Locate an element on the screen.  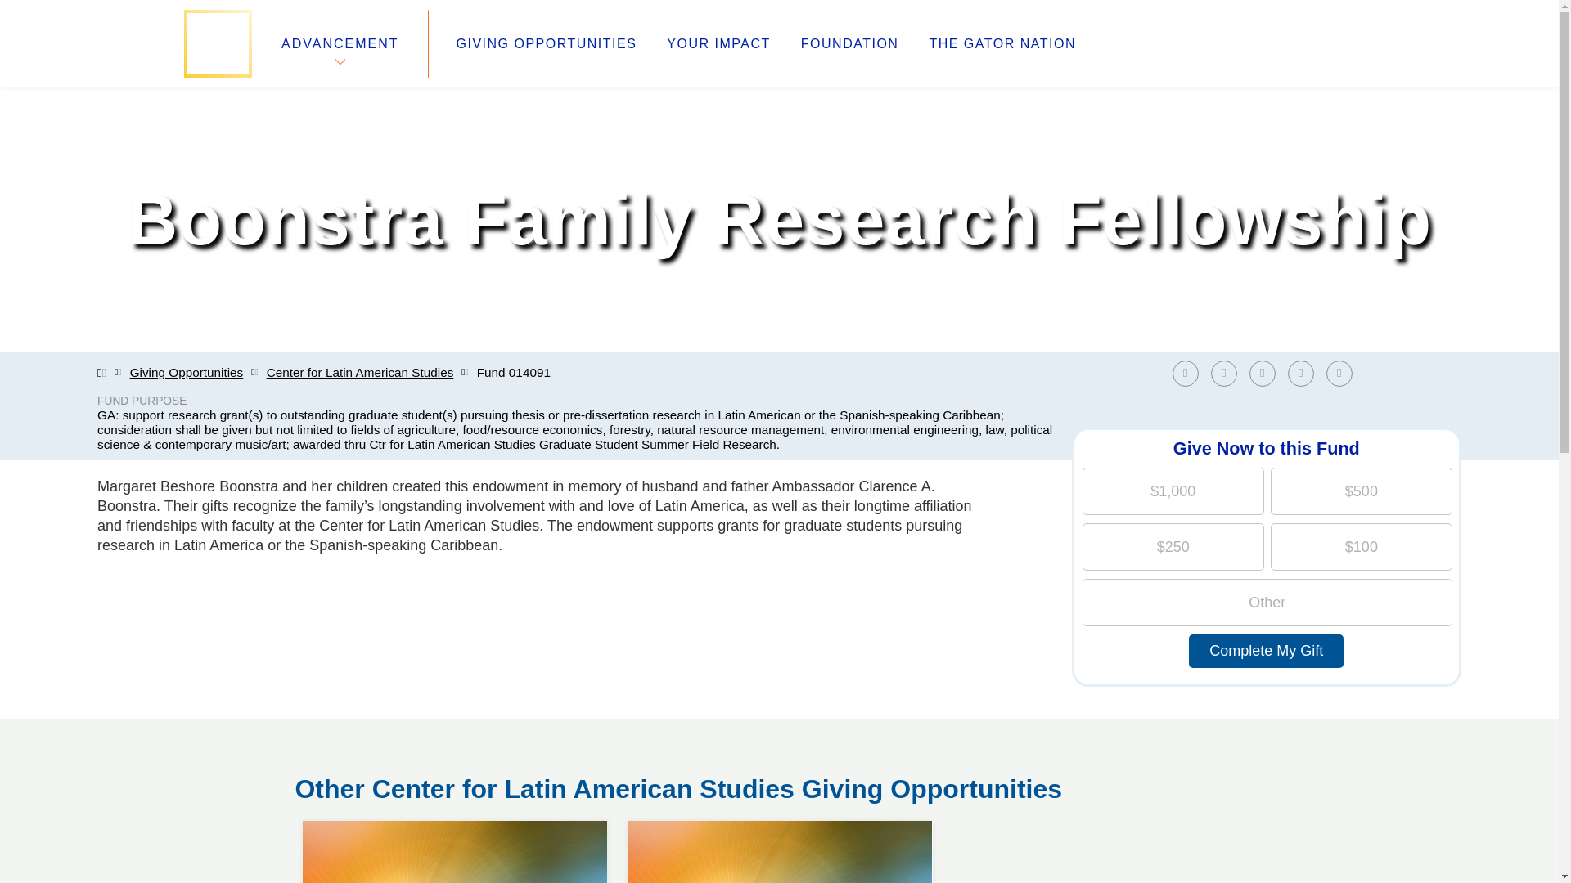
Share on Twitter is located at coordinates (1224, 373).